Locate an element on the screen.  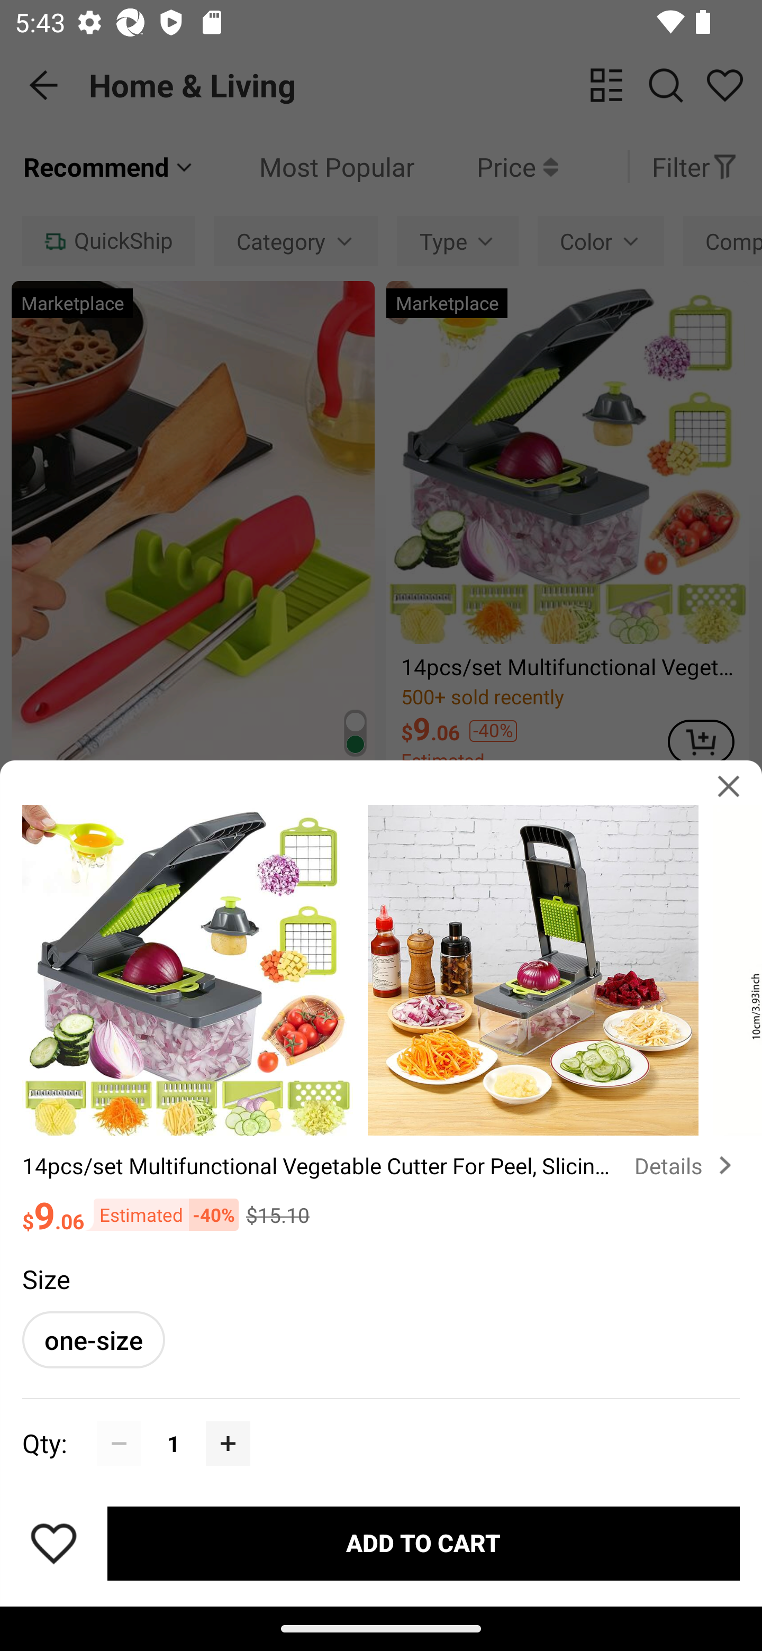
Save is located at coordinates (53, 1543).